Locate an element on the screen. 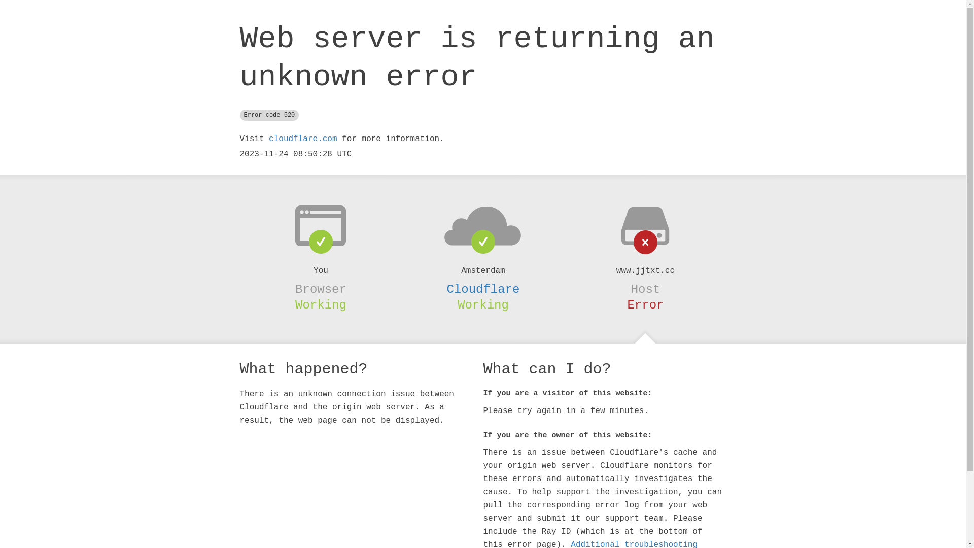 This screenshot has height=548, width=974. Cloudflare is located at coordinates (483, 289).